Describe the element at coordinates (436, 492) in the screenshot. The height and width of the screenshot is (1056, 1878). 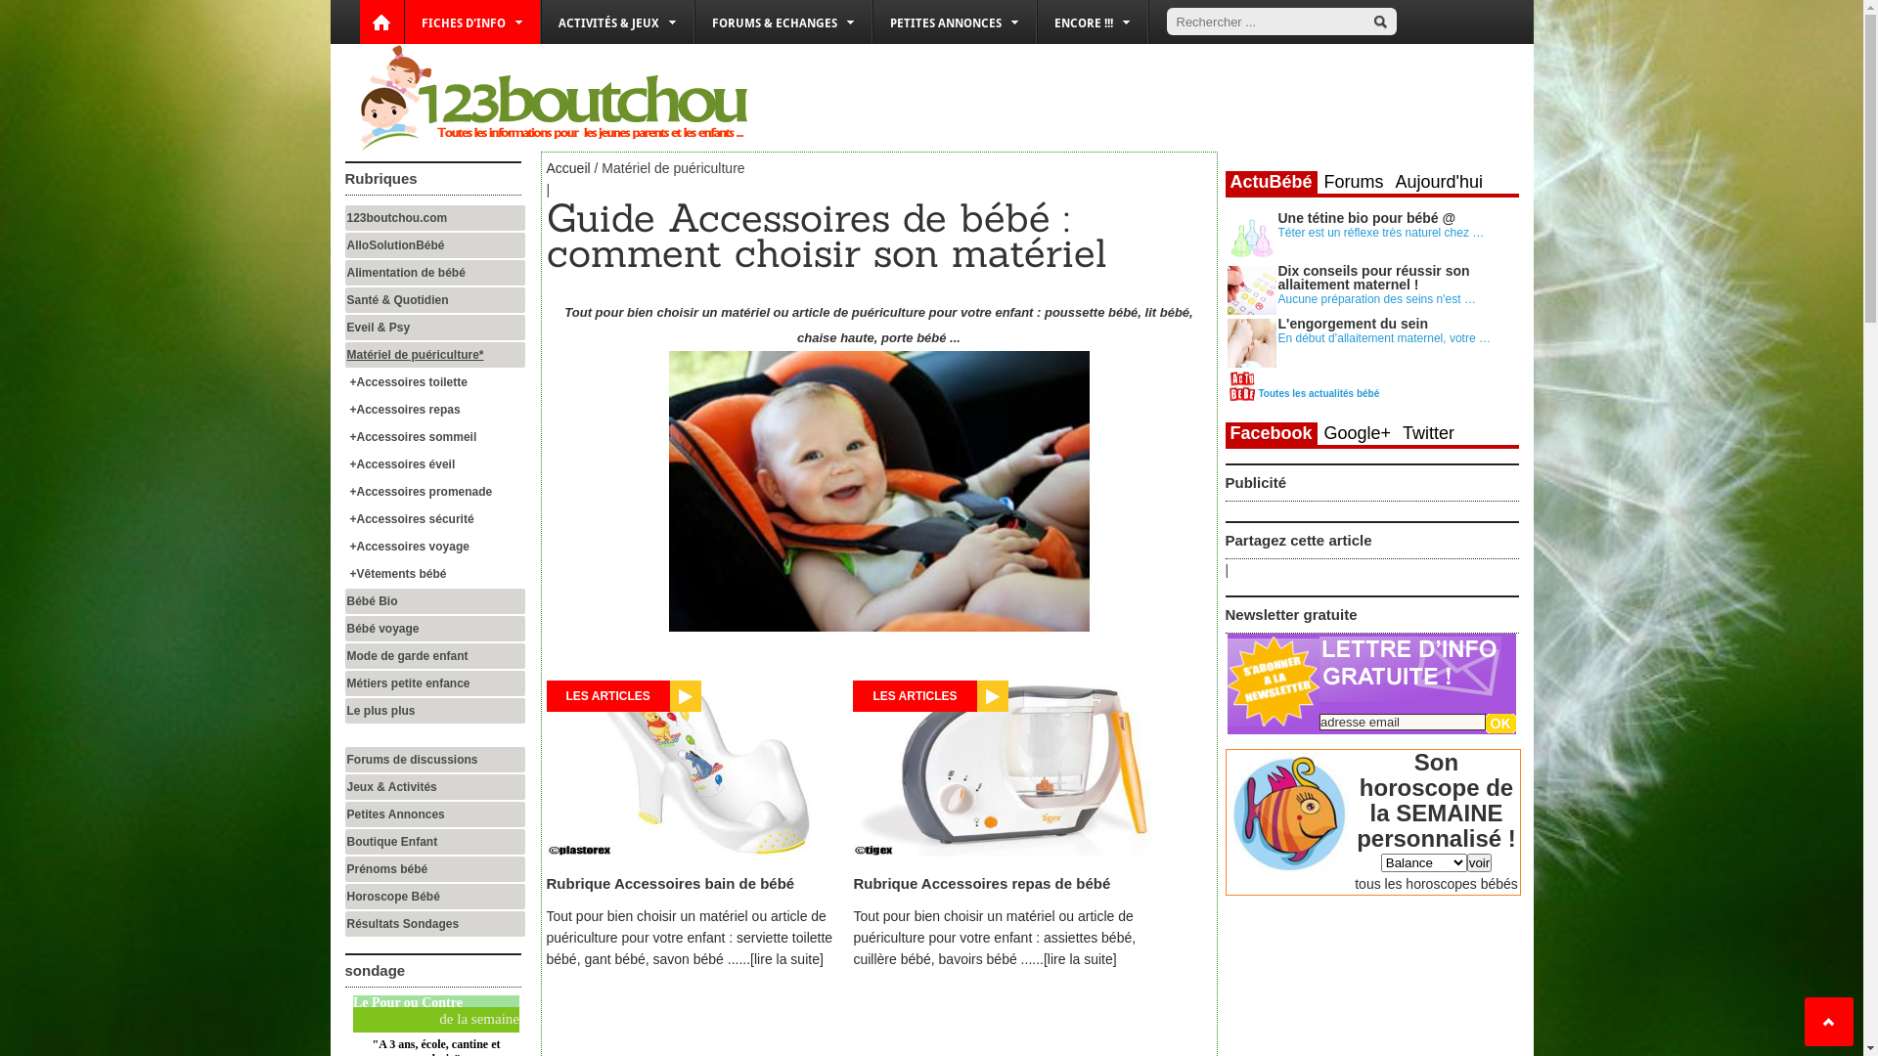
I see `+Accessoires promenade` at that location.